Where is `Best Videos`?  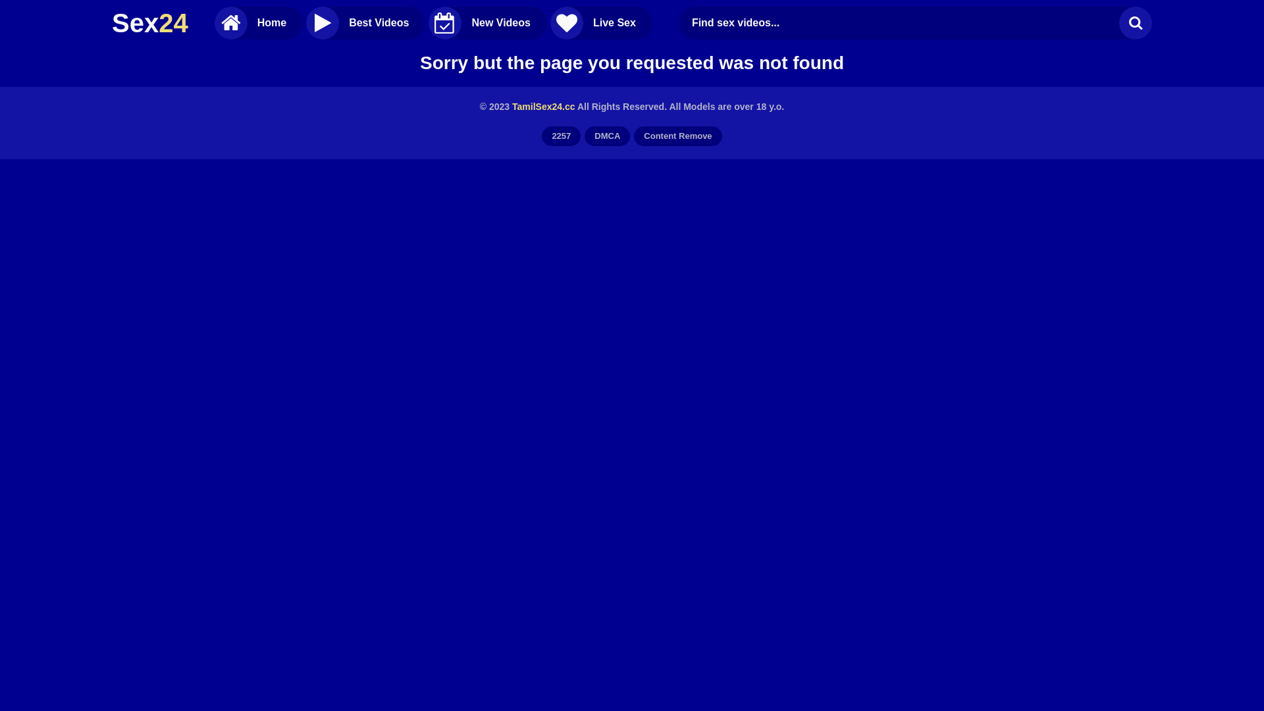 Best Videos is located at coordinates (366, 23).